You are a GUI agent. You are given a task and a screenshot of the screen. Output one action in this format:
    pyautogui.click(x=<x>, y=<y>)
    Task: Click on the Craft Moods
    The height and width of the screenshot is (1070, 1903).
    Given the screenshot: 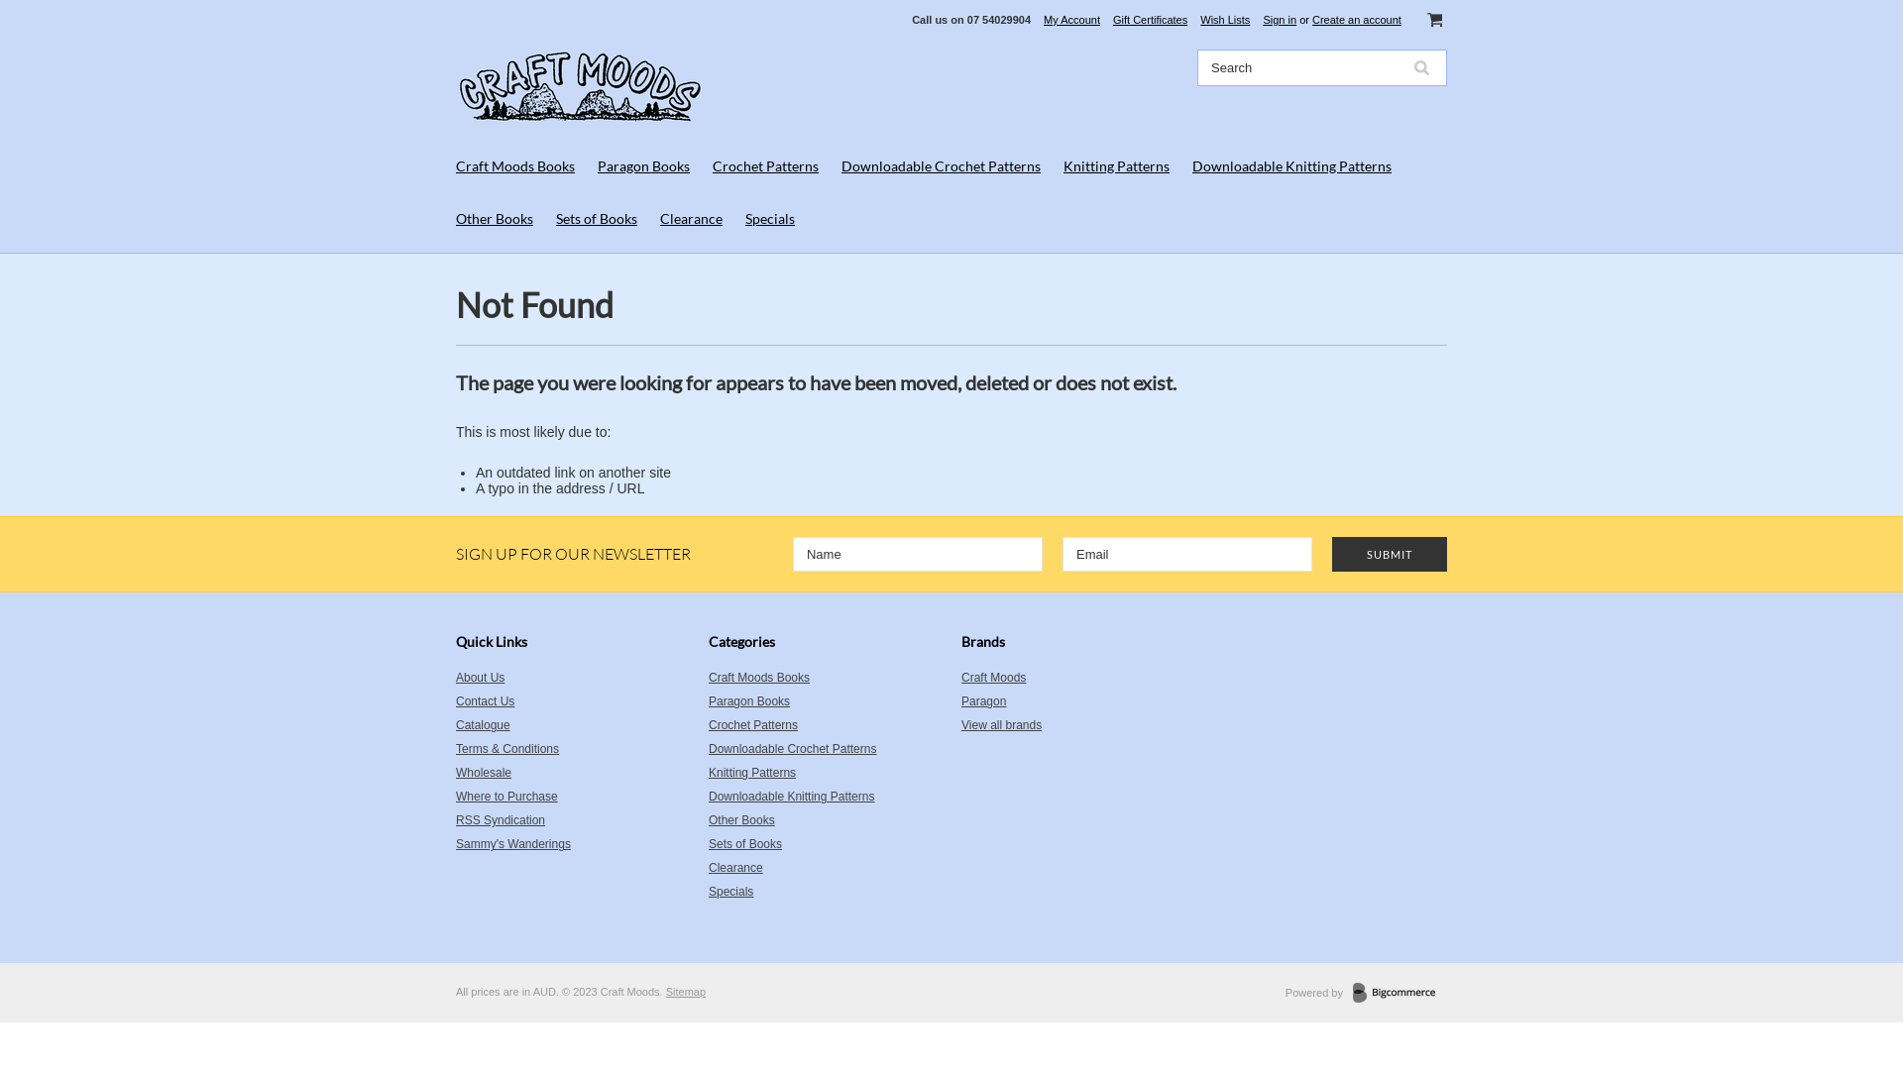 What is the action you would take?
    pyautogui.click(x=993, y=678)
    